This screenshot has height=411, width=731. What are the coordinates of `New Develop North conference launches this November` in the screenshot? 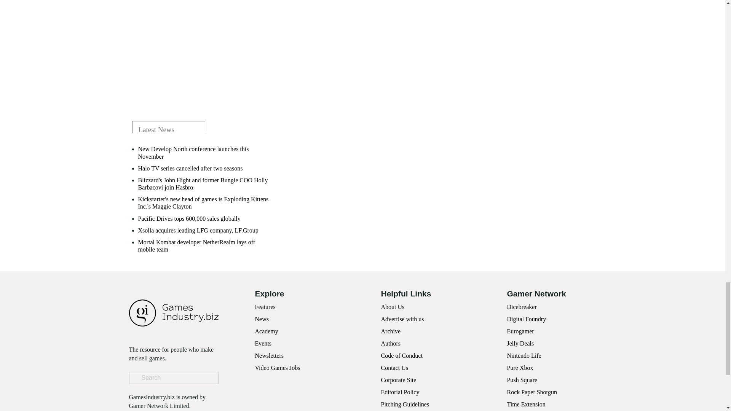 It's located at (206, 153).